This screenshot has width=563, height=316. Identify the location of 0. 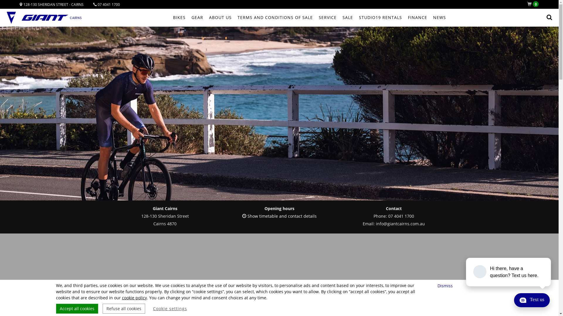
(534, 4).